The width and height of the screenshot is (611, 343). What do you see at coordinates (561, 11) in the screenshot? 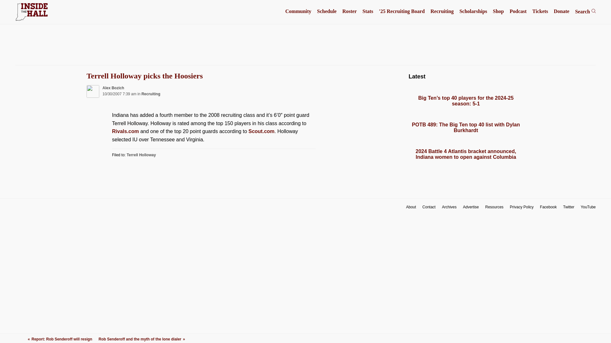
I see `Donate` at bounding box center [561, 11].